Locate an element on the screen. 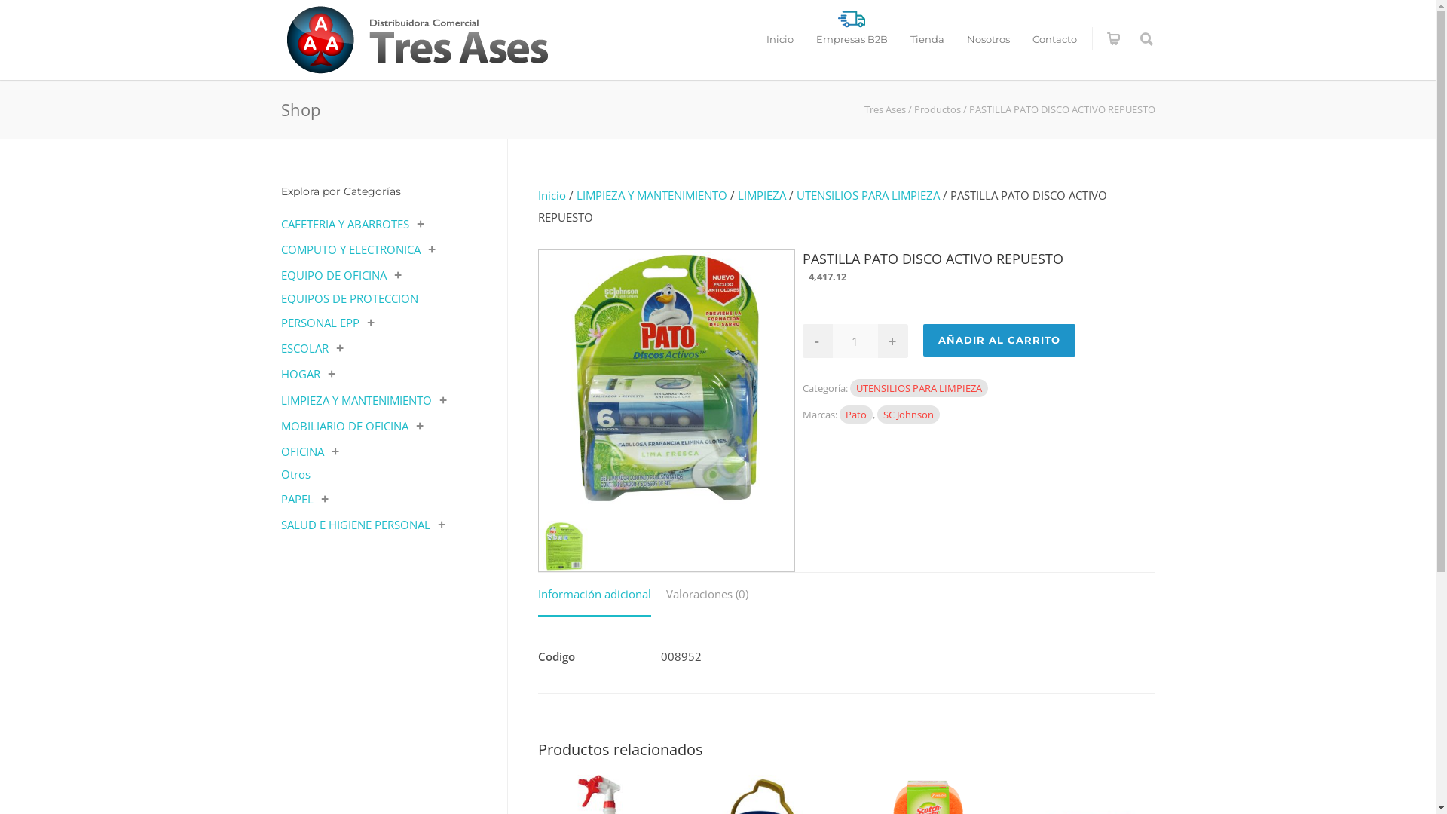 The width and height of the screenshot is (1447, 814). HOGAR is located at coordinates (300, 374).